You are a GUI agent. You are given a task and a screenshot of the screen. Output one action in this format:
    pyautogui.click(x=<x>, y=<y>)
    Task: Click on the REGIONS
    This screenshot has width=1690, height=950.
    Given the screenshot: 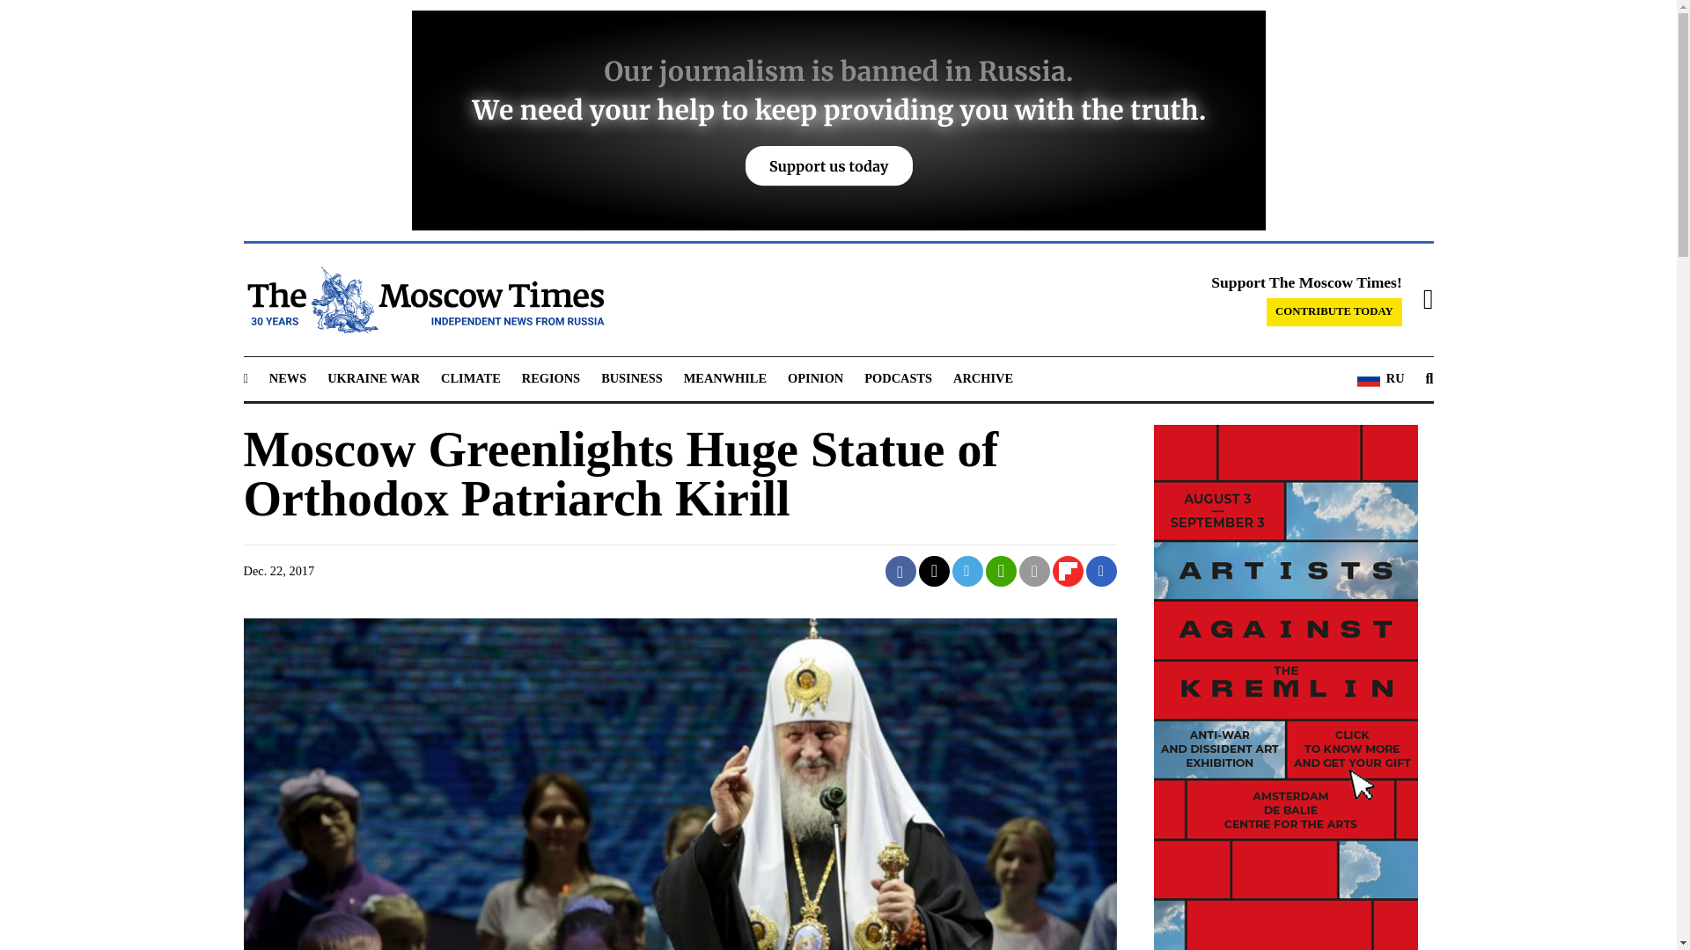 What is the action you would take?
    pyautogui.click(x=551, y=378)
    